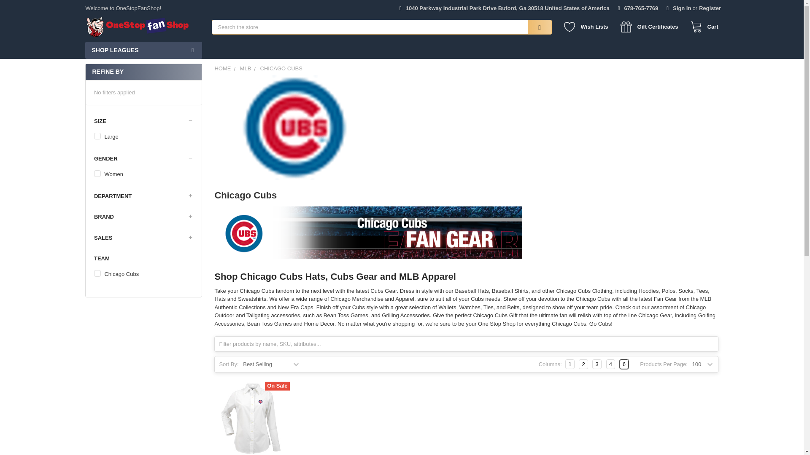 The height and width of the screenshot is (455, 810). I want to click on 2, so click(583, 364).